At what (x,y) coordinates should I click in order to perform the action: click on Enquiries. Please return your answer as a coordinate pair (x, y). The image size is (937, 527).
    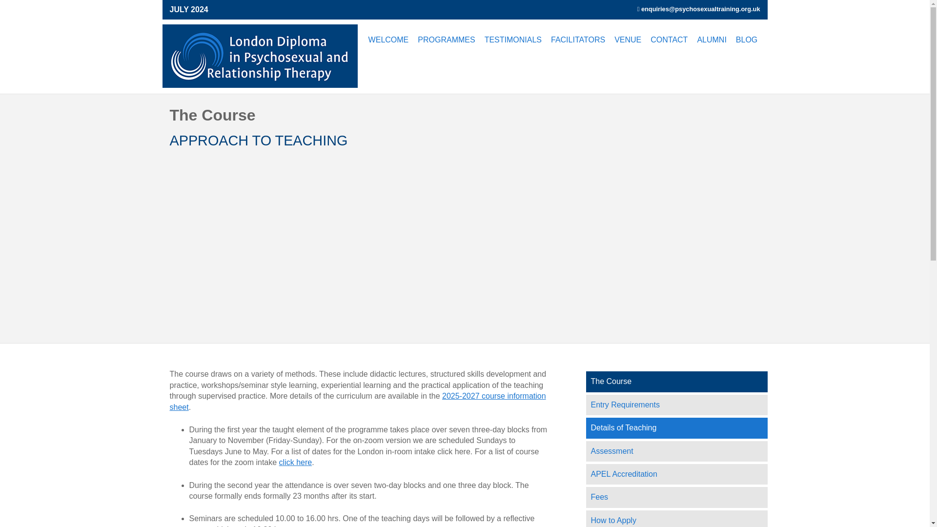
    Looking at the image, I should click on (700, 9).